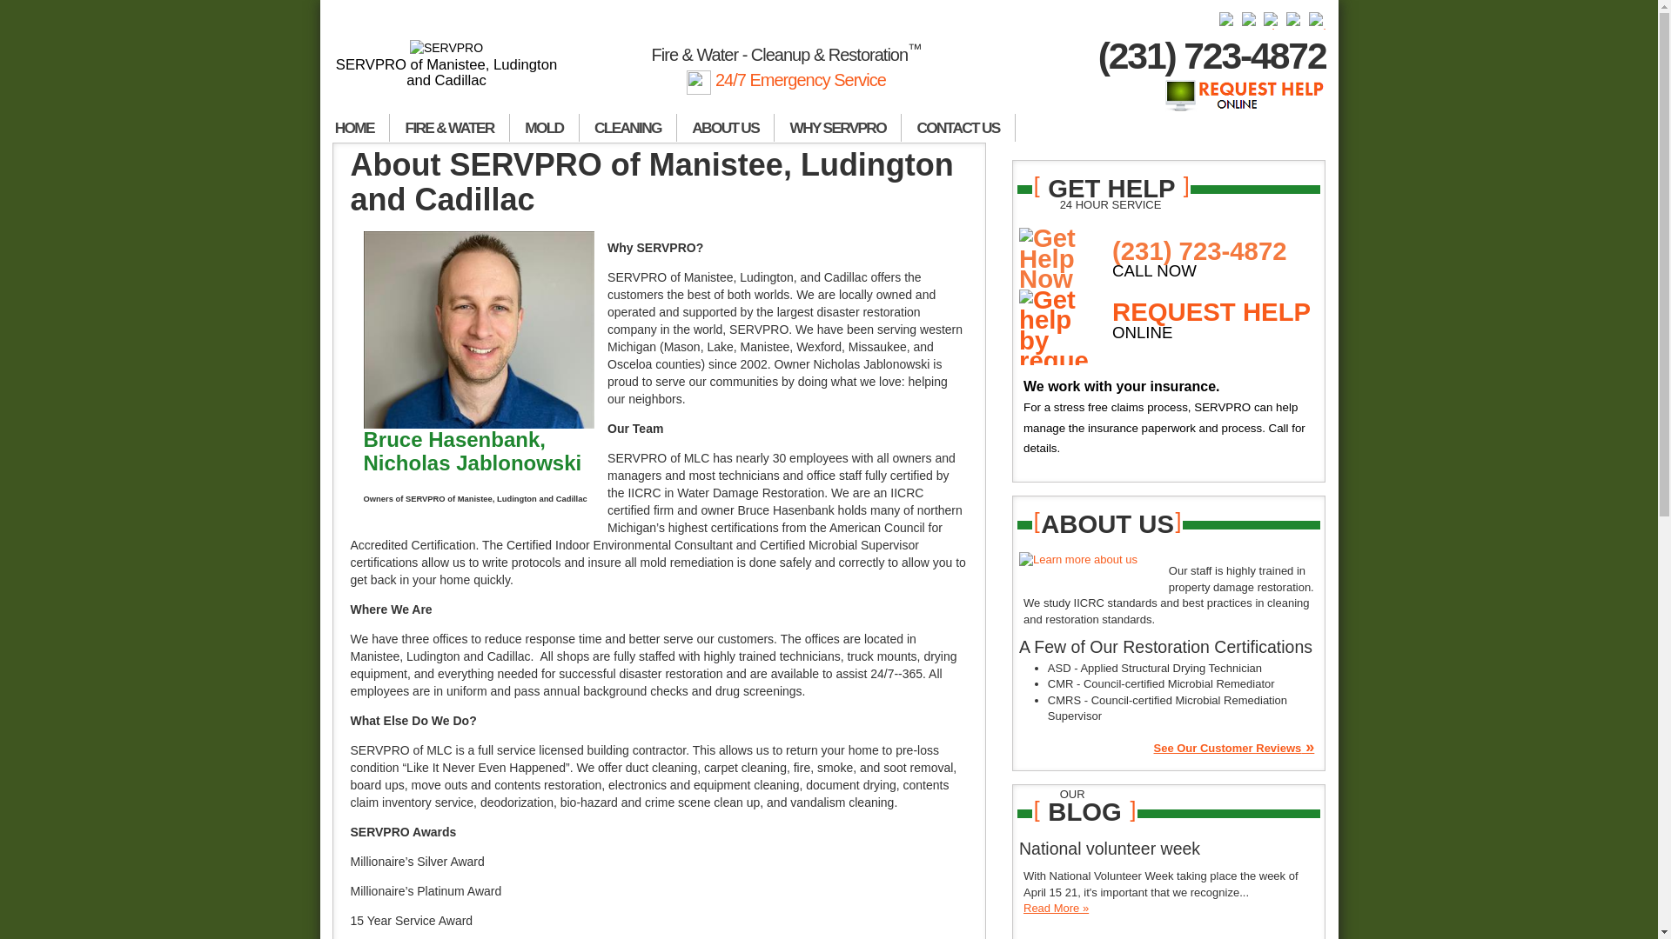  I want to click on HOME, so click(355, 128).